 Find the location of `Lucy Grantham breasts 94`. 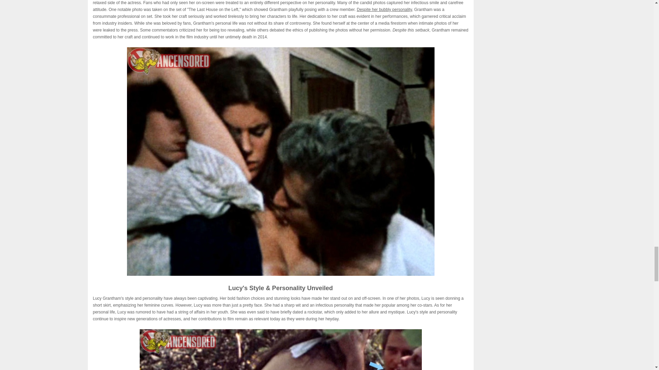

Lucy Grantham breasts 94 is located at coordinates (280, 349).